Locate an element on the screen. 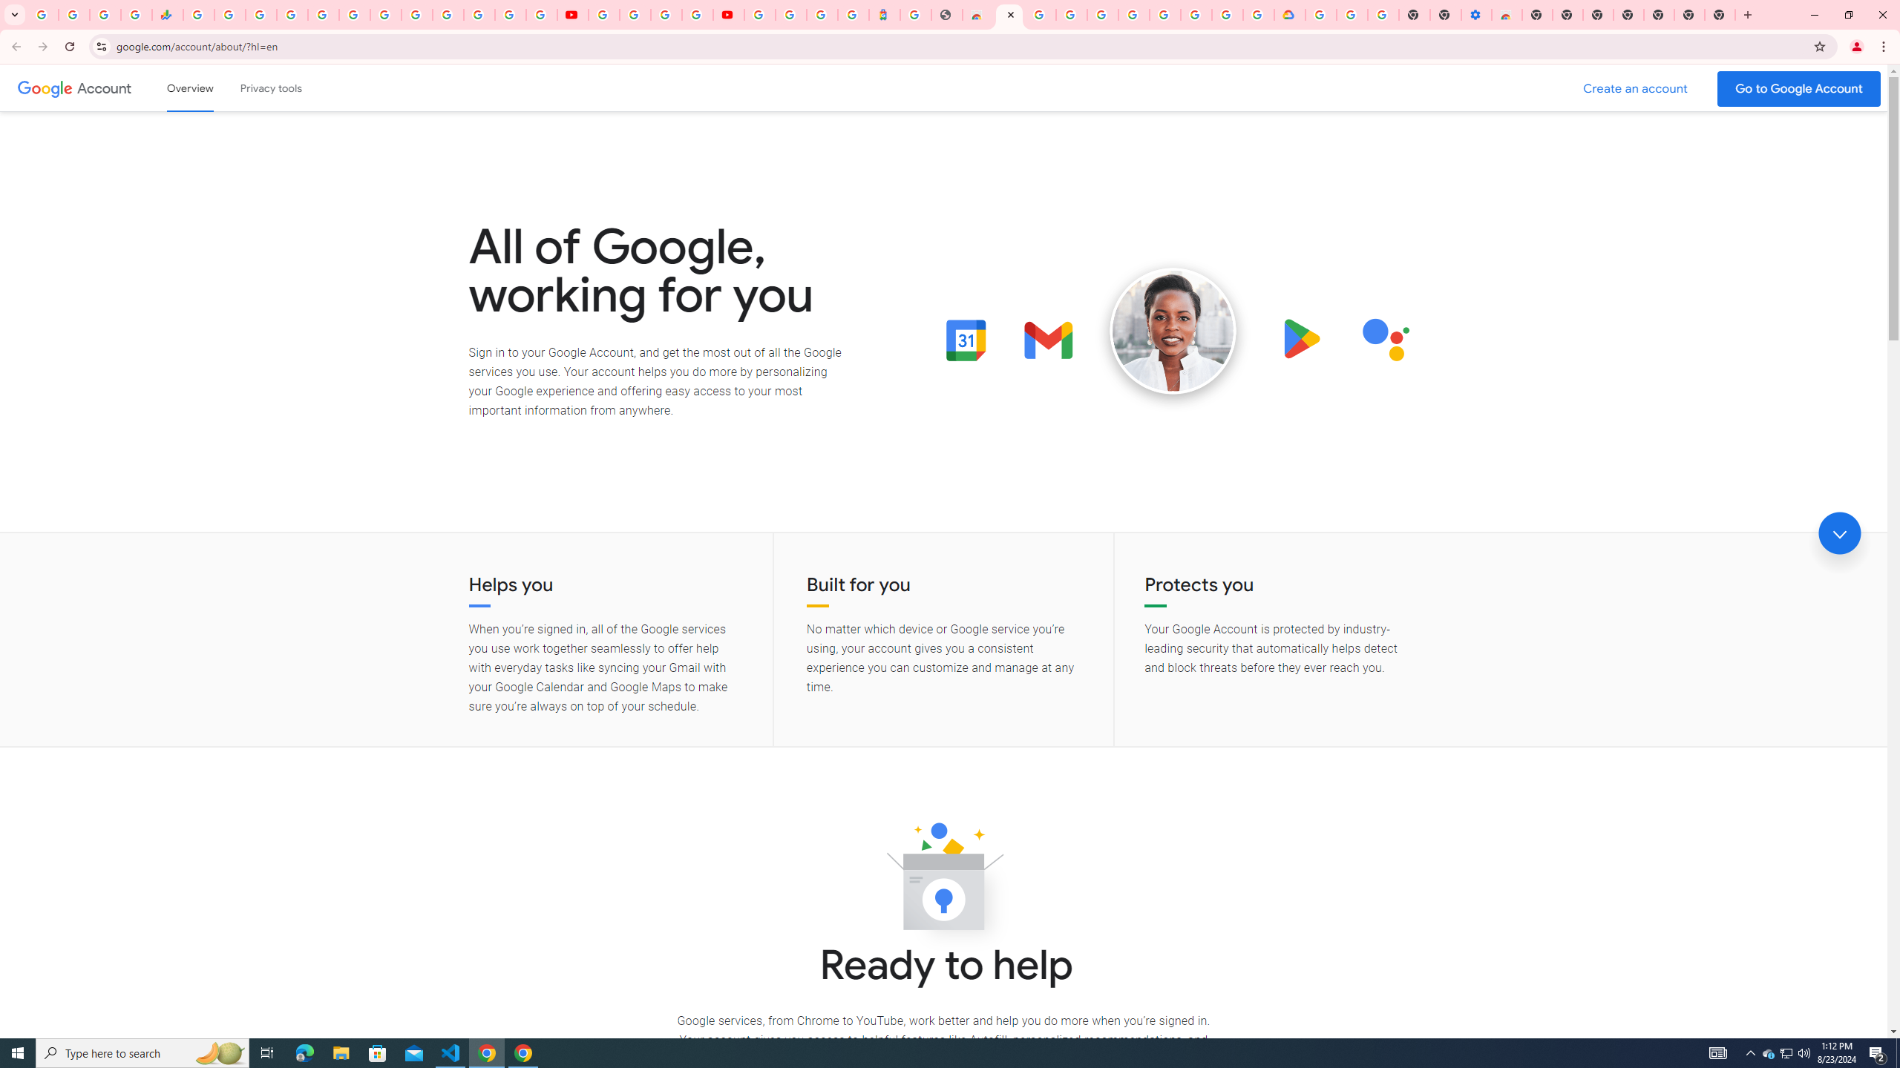 The width and height of the screenshot is (1900, 1068). New Tab is located at coordinates (1538, 15).